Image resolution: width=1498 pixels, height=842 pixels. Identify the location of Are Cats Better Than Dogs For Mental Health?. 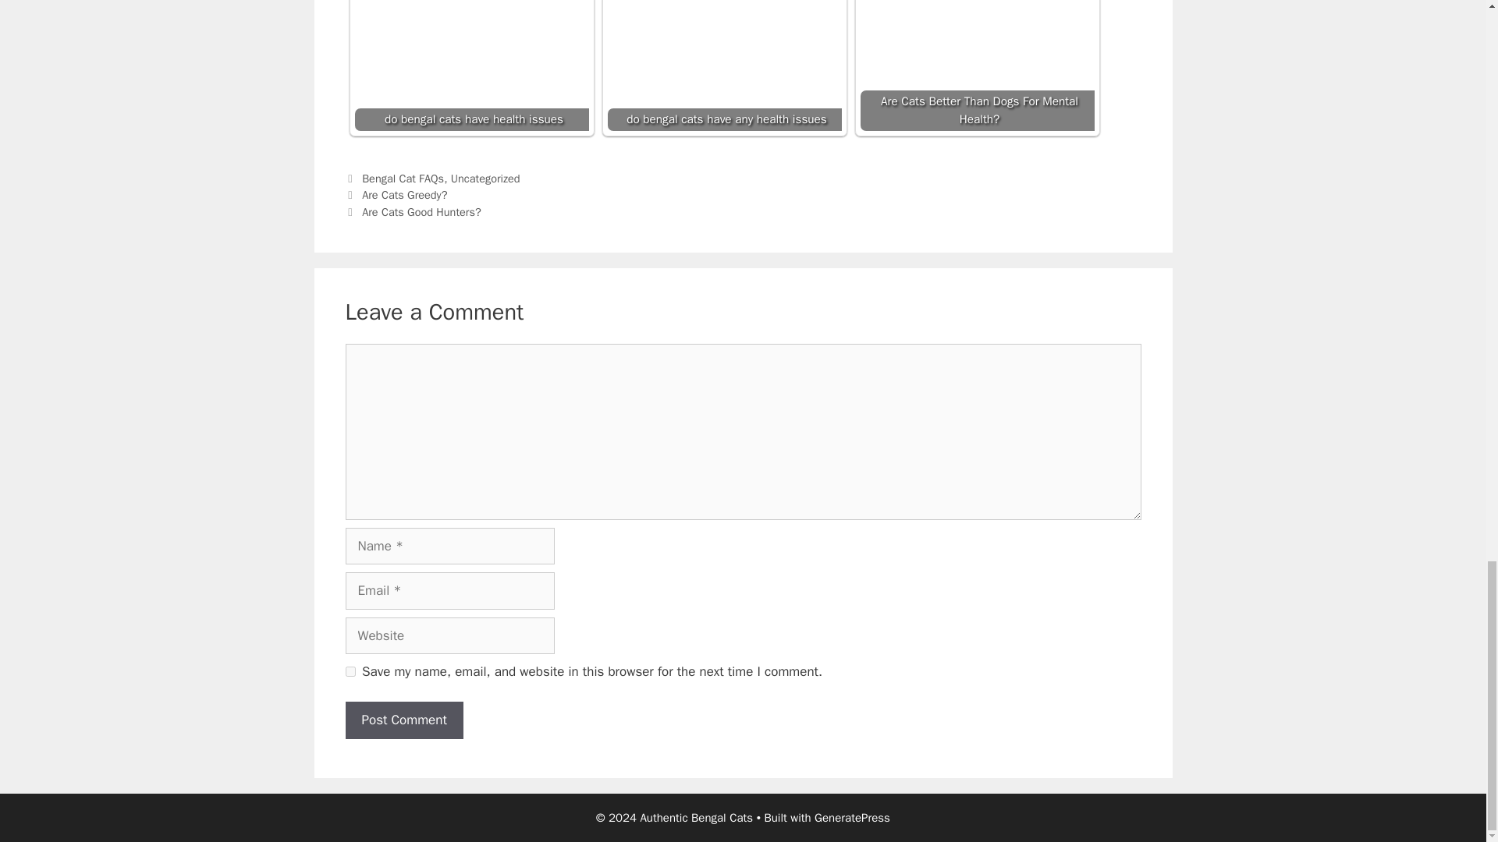
(977, 65).